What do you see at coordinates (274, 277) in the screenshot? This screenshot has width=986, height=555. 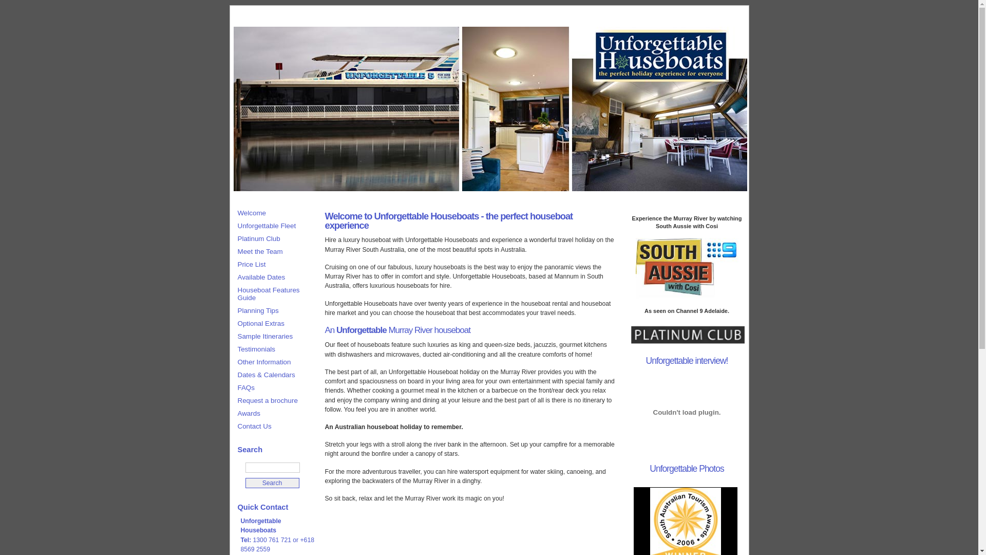 I see `Available Dates` at bounding box center [274, 277].